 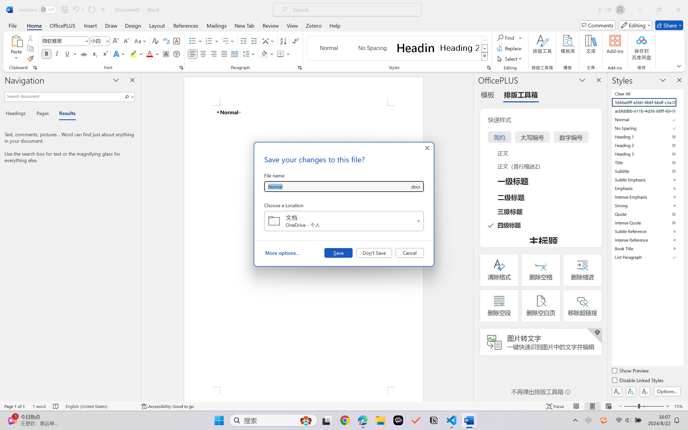 I want to click on 566ba9ff-a5b0-4b6f-bbdf-c3ab41993fc2, so click(x=647, y=102).